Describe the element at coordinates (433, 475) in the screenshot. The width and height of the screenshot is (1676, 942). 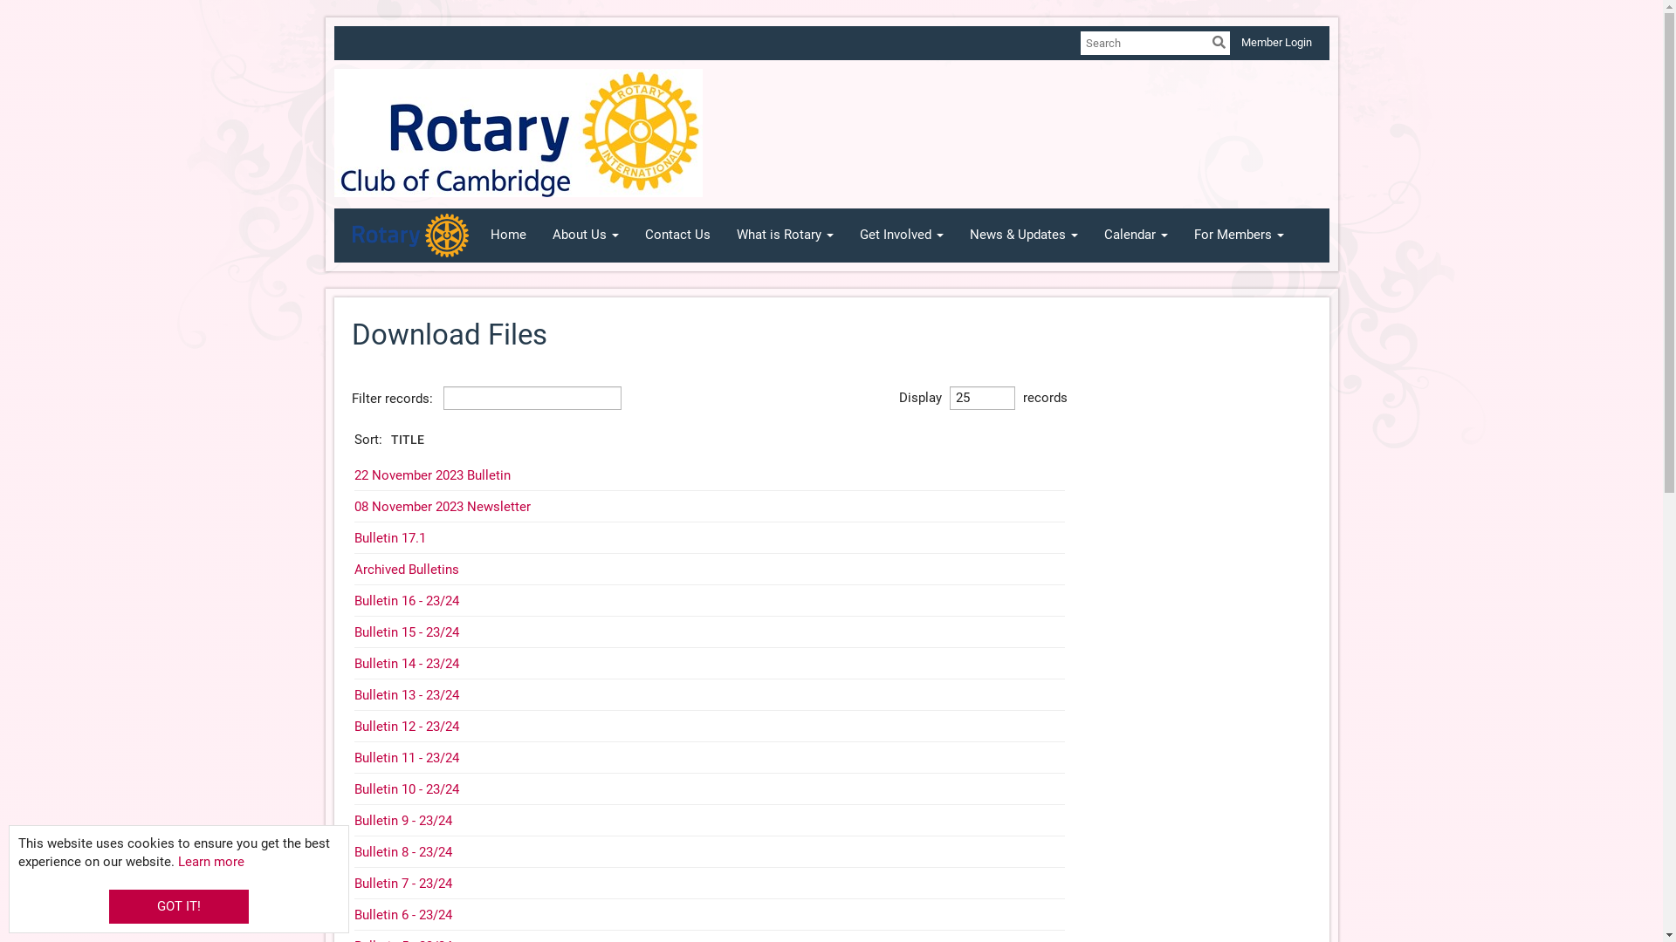
I see `22 November 2023 Bulletin` at that location.